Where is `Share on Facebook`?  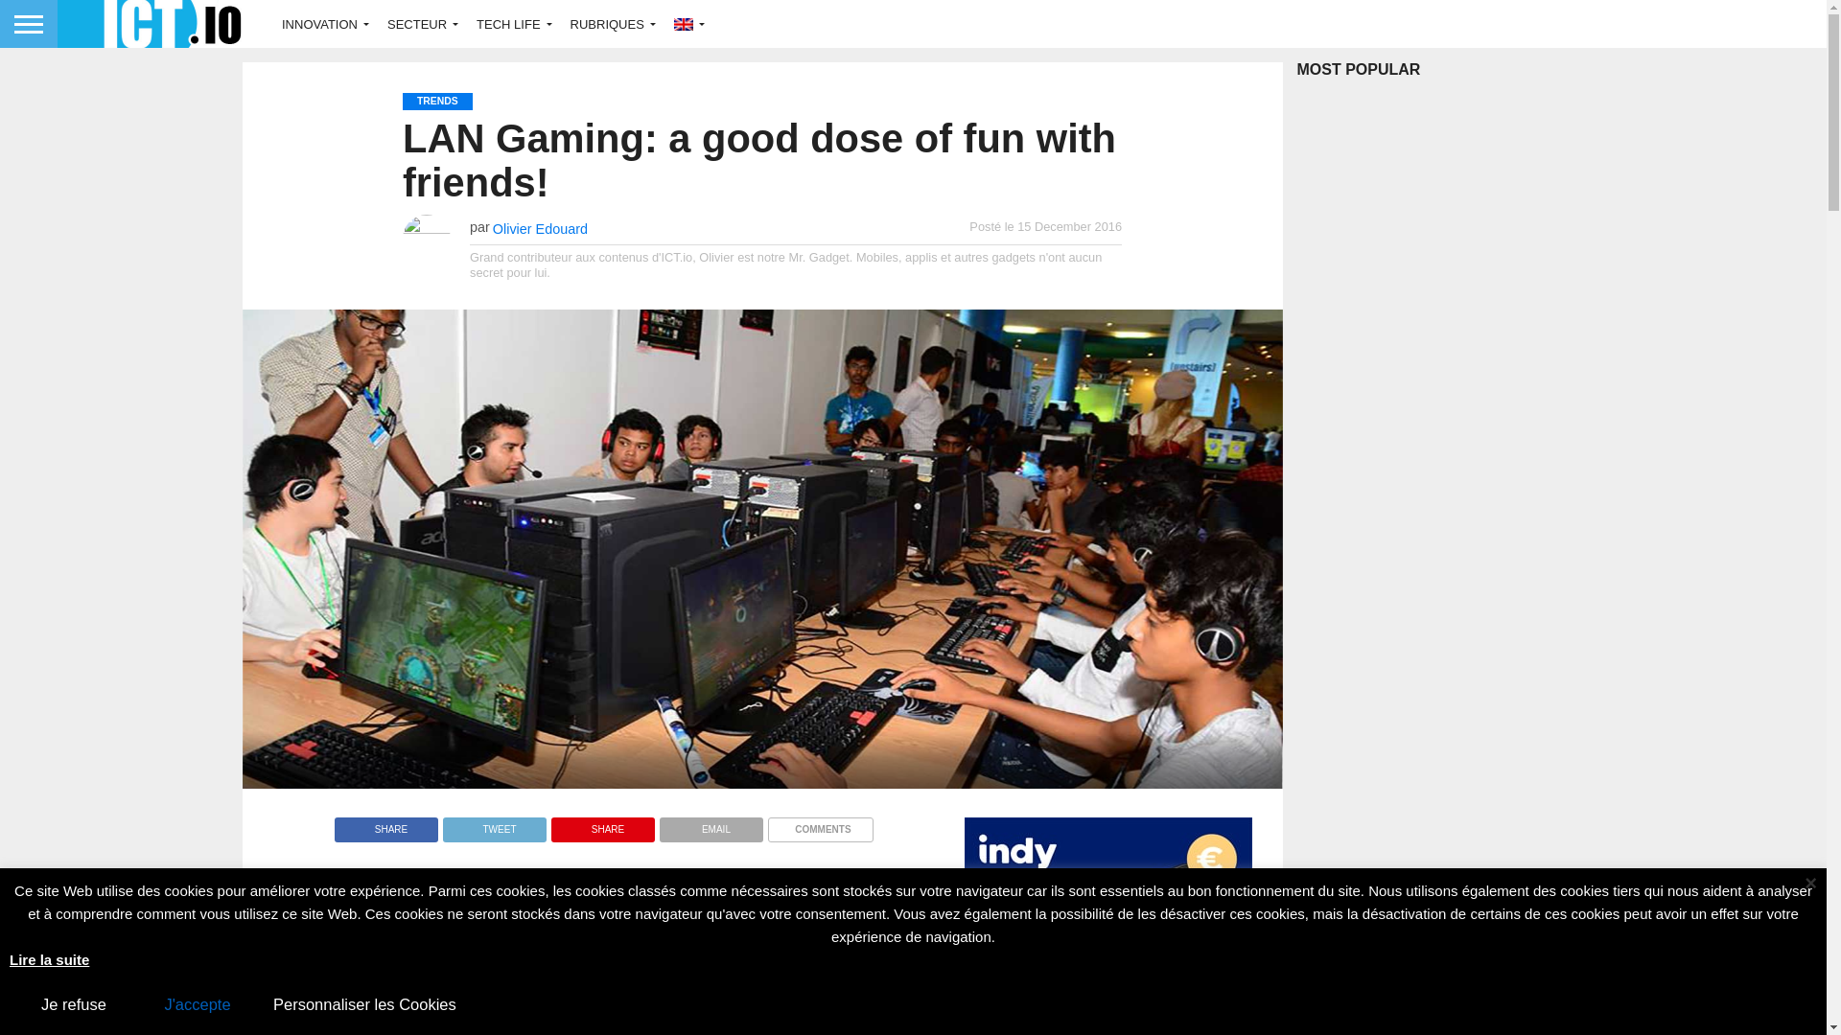 Share on Facebook is located at coordinates (385, 824).